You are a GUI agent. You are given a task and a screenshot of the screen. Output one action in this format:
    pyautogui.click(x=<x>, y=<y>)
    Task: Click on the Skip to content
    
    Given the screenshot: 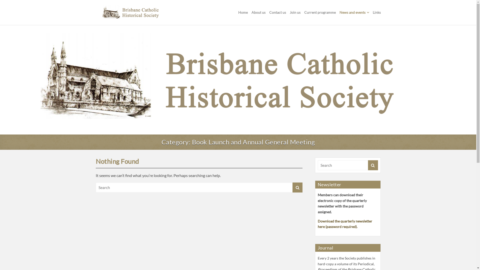 What is the action you would take?
    pyautogui.click(x=0, y=25)
    